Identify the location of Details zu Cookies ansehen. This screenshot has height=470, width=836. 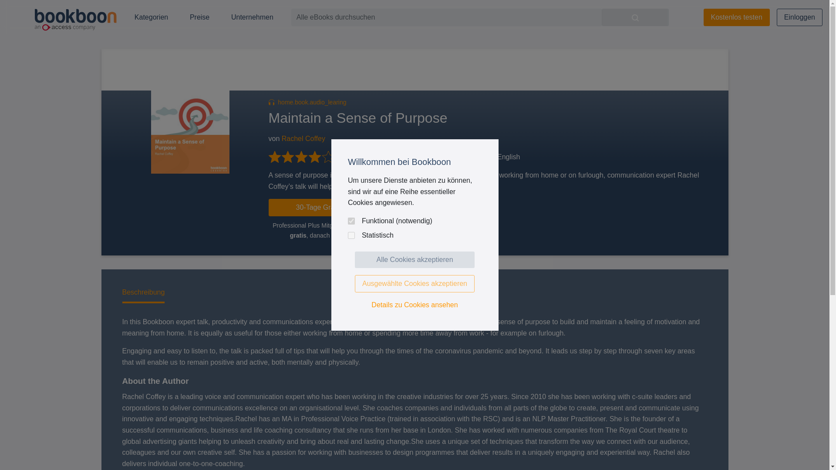
(415, 305).